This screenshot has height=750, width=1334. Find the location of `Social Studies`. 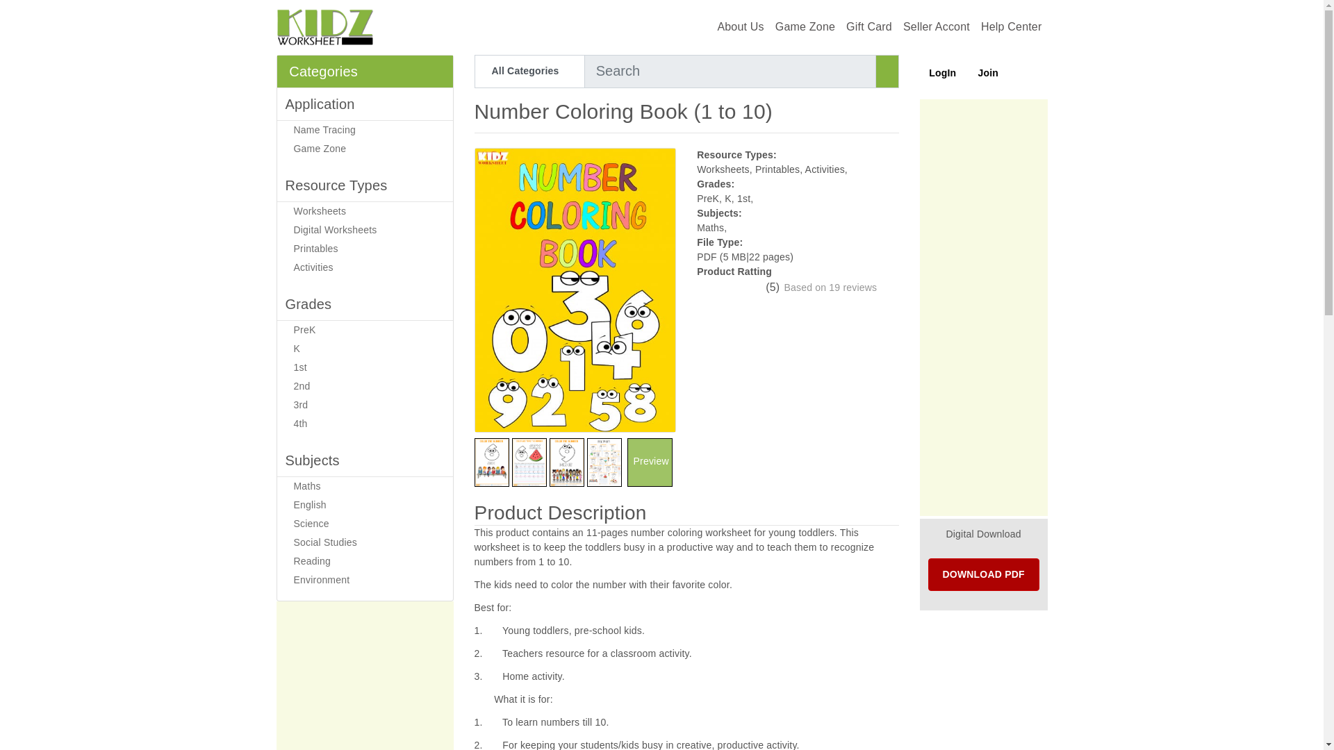

Social Studies is located at coordinates (364, 542).